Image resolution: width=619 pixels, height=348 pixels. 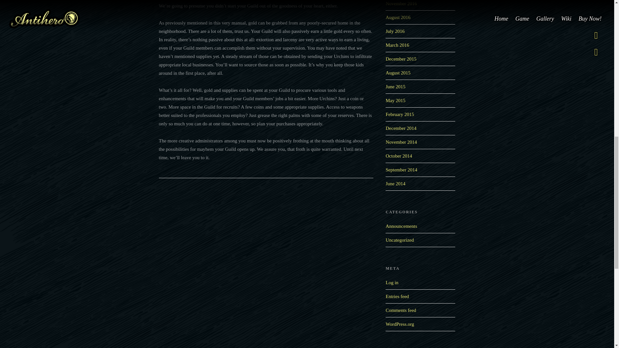 What do you see at coordinates (398, 73) in the screenshot?
I see `August 2015` at bounding box center [398, 73].